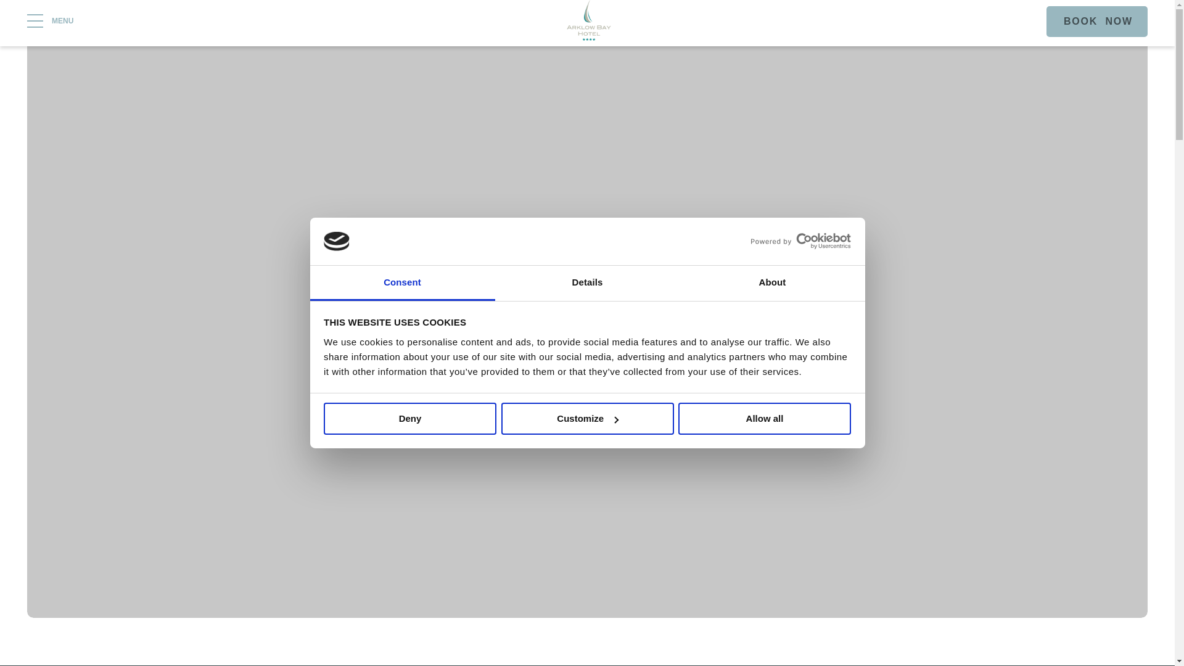 The height and width of the screenshot is (666, 1184). Describe the element at coordinates (402, 283) in the screenshot. I see `Consent` at that location.